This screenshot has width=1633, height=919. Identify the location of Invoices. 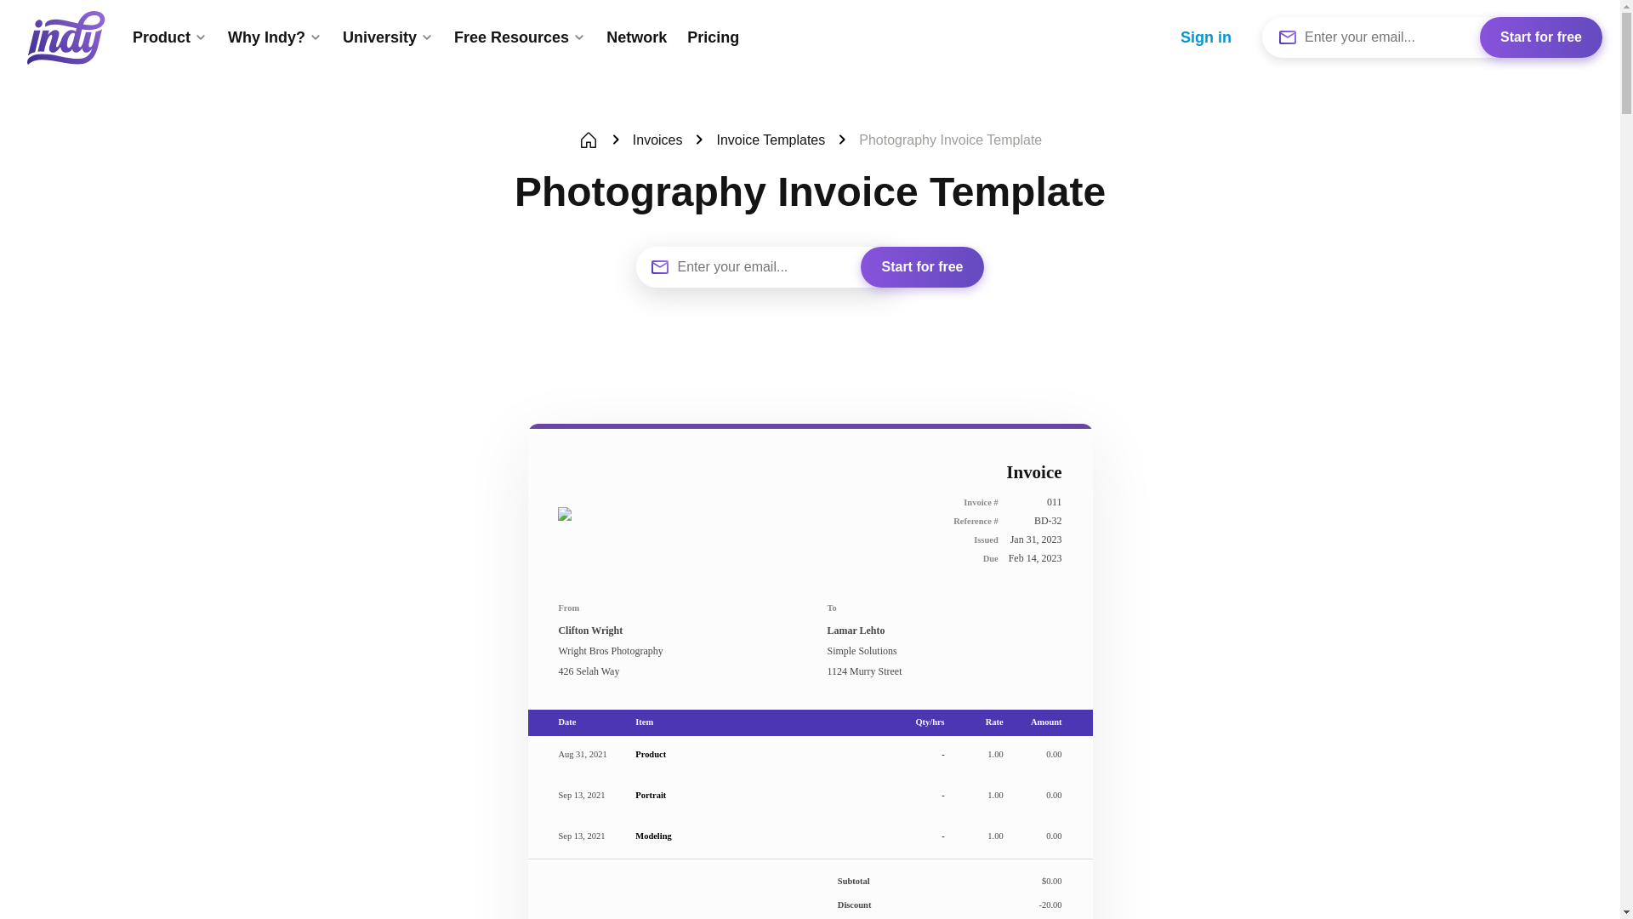
(657, 140).